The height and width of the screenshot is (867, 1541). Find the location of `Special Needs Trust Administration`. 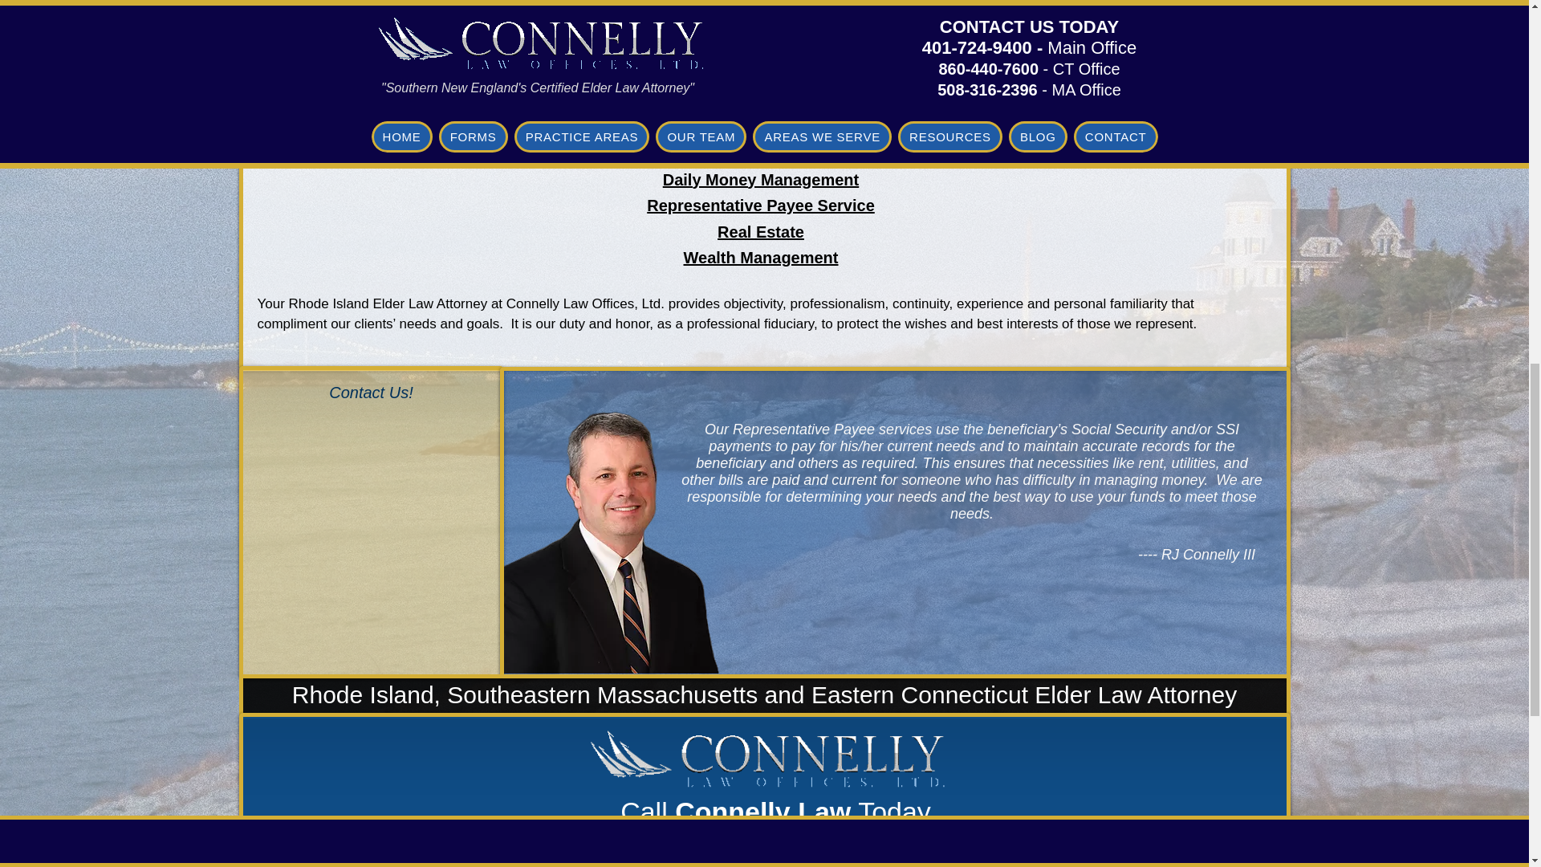

Special Needs Trust Administration is located at coordinates (760, 128).